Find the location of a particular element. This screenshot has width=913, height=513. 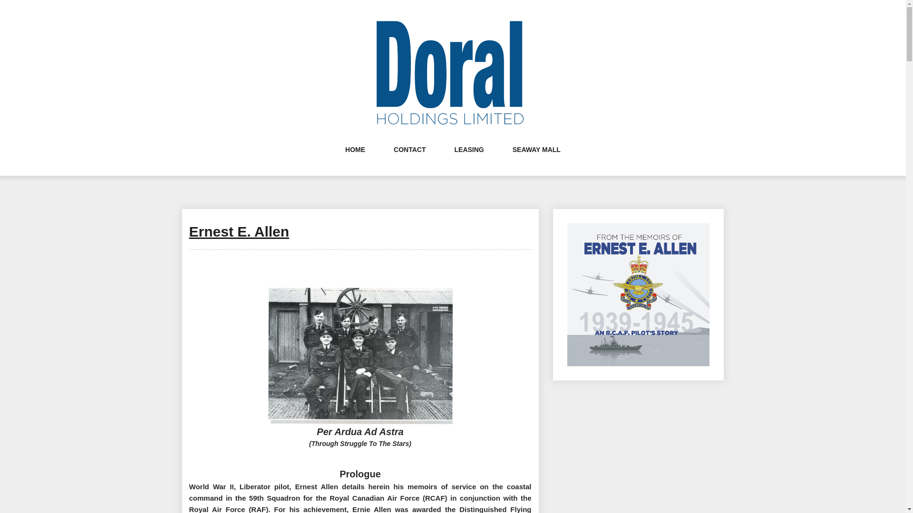

LEASING is located at coordinates (469, 159).